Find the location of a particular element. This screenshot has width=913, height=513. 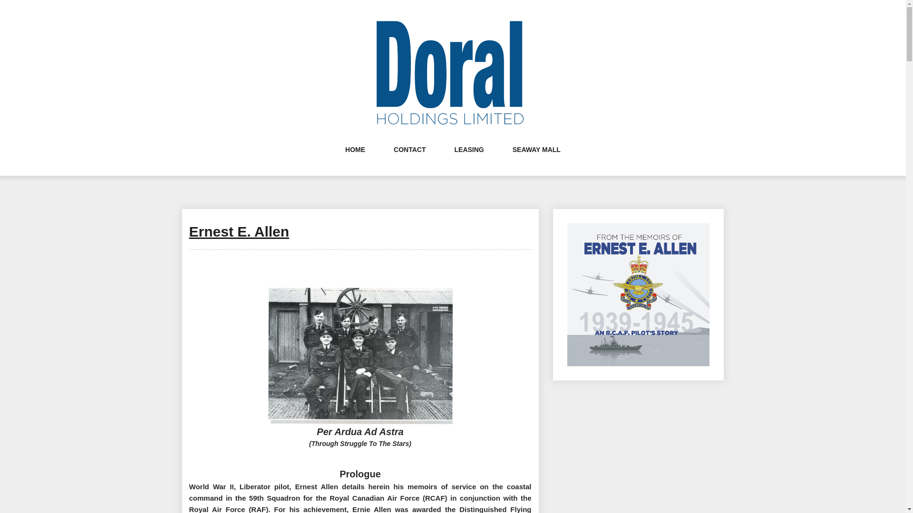

LEASING is located at coordinates (469, 159).